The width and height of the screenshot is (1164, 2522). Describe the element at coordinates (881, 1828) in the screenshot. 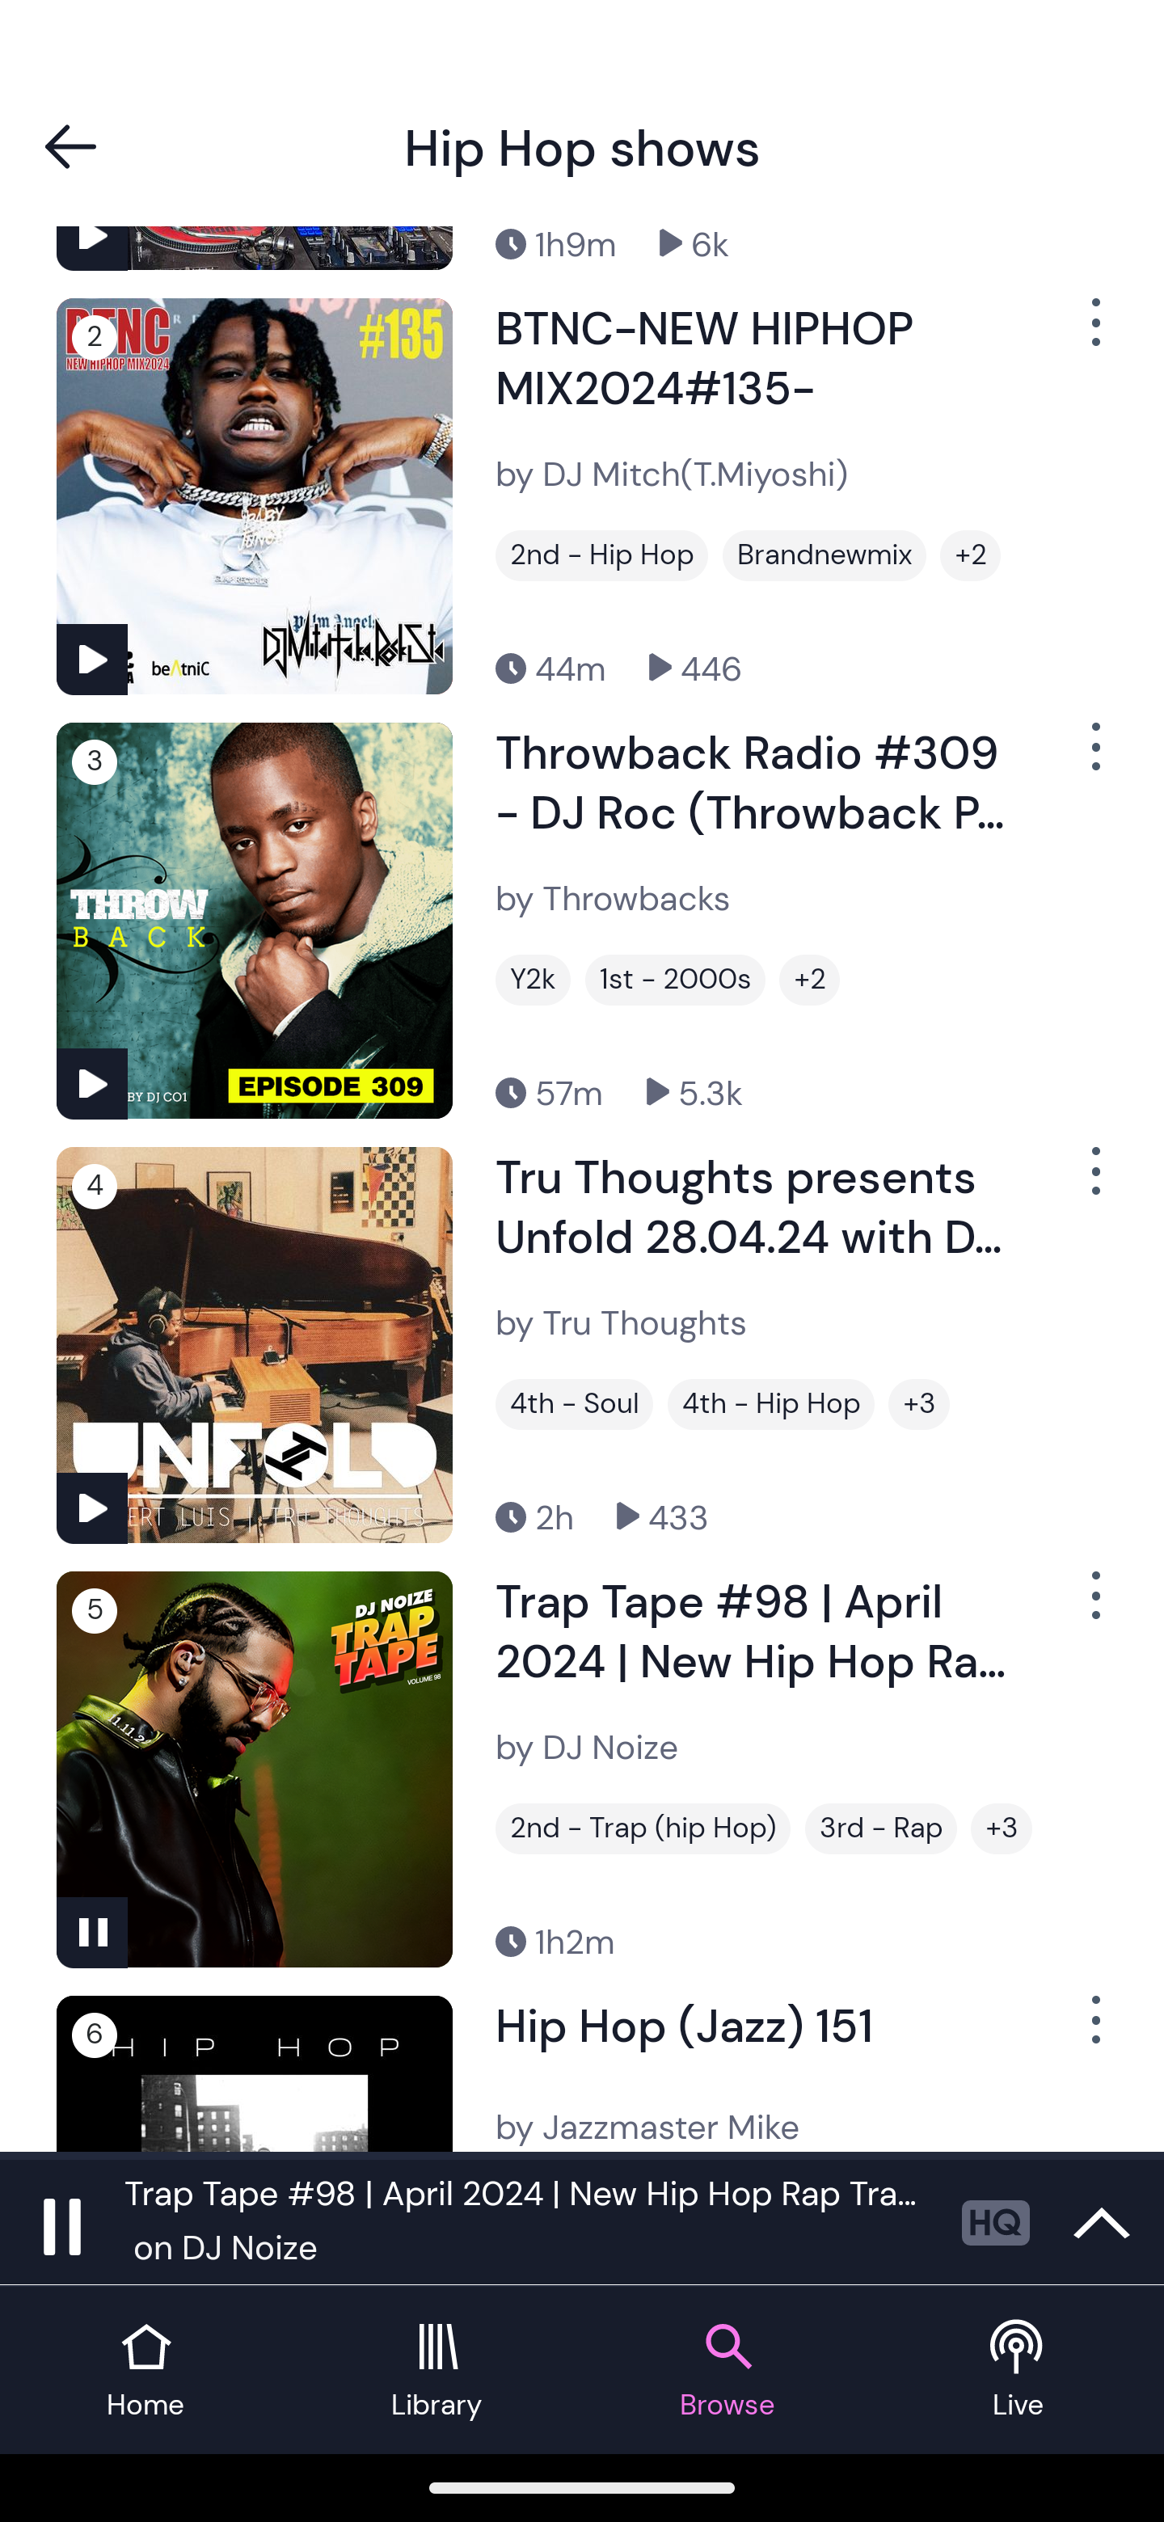

I see `3rd - Rap` at that location.